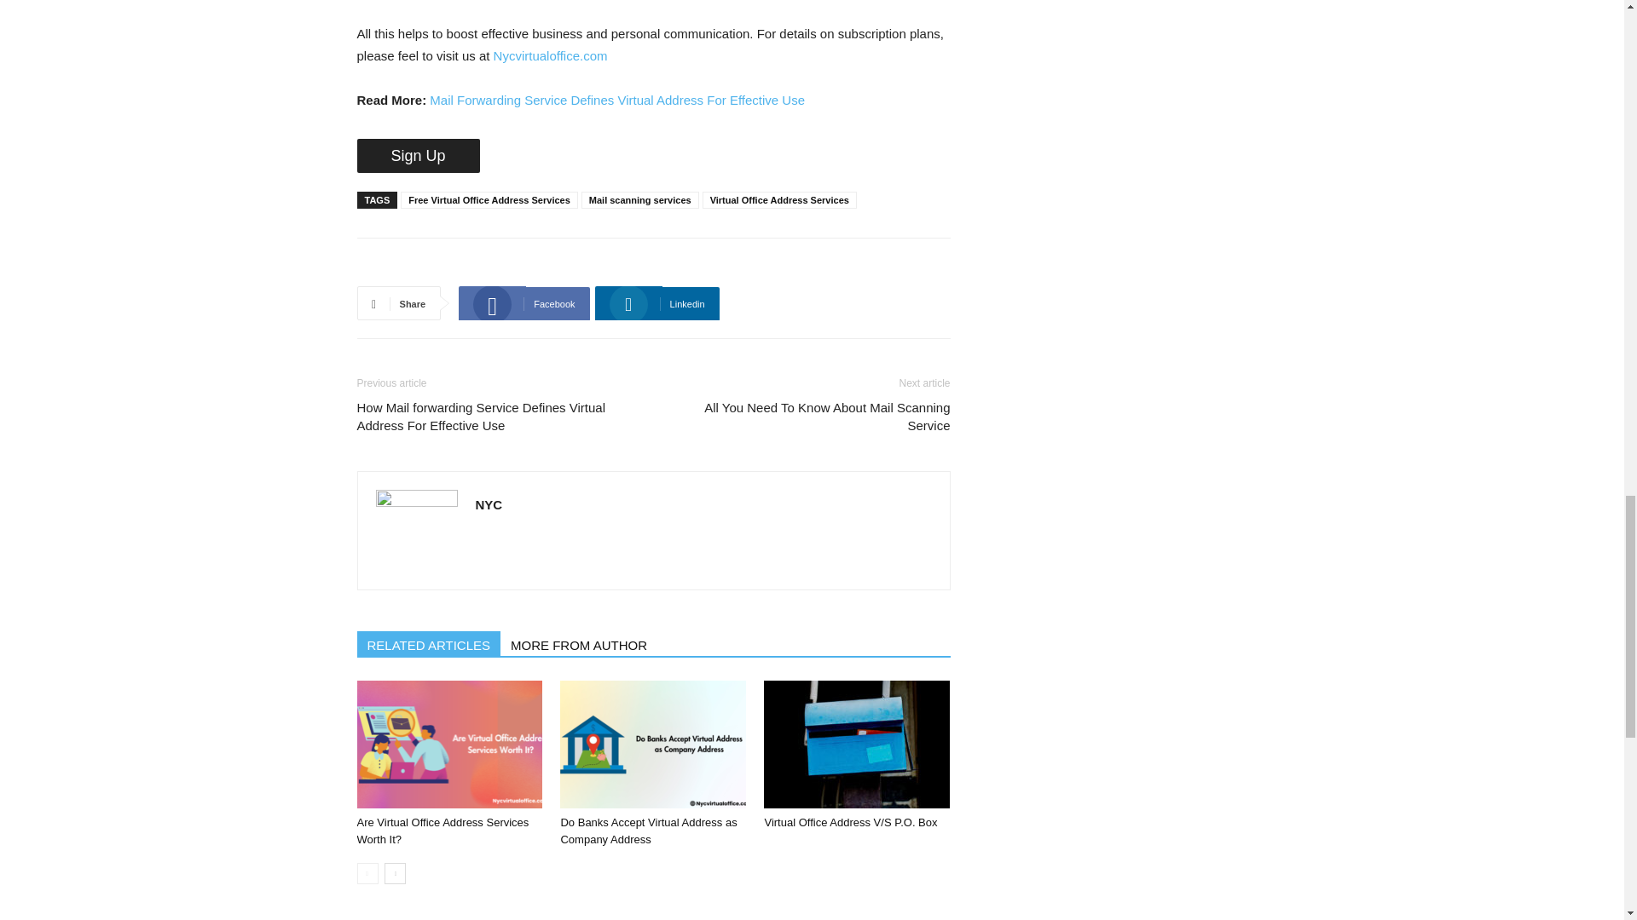  Describe the element at coordinates (653, 745) in the screenshot. I see `Do Banks Accept Virtual Address as Company Address` at that location.